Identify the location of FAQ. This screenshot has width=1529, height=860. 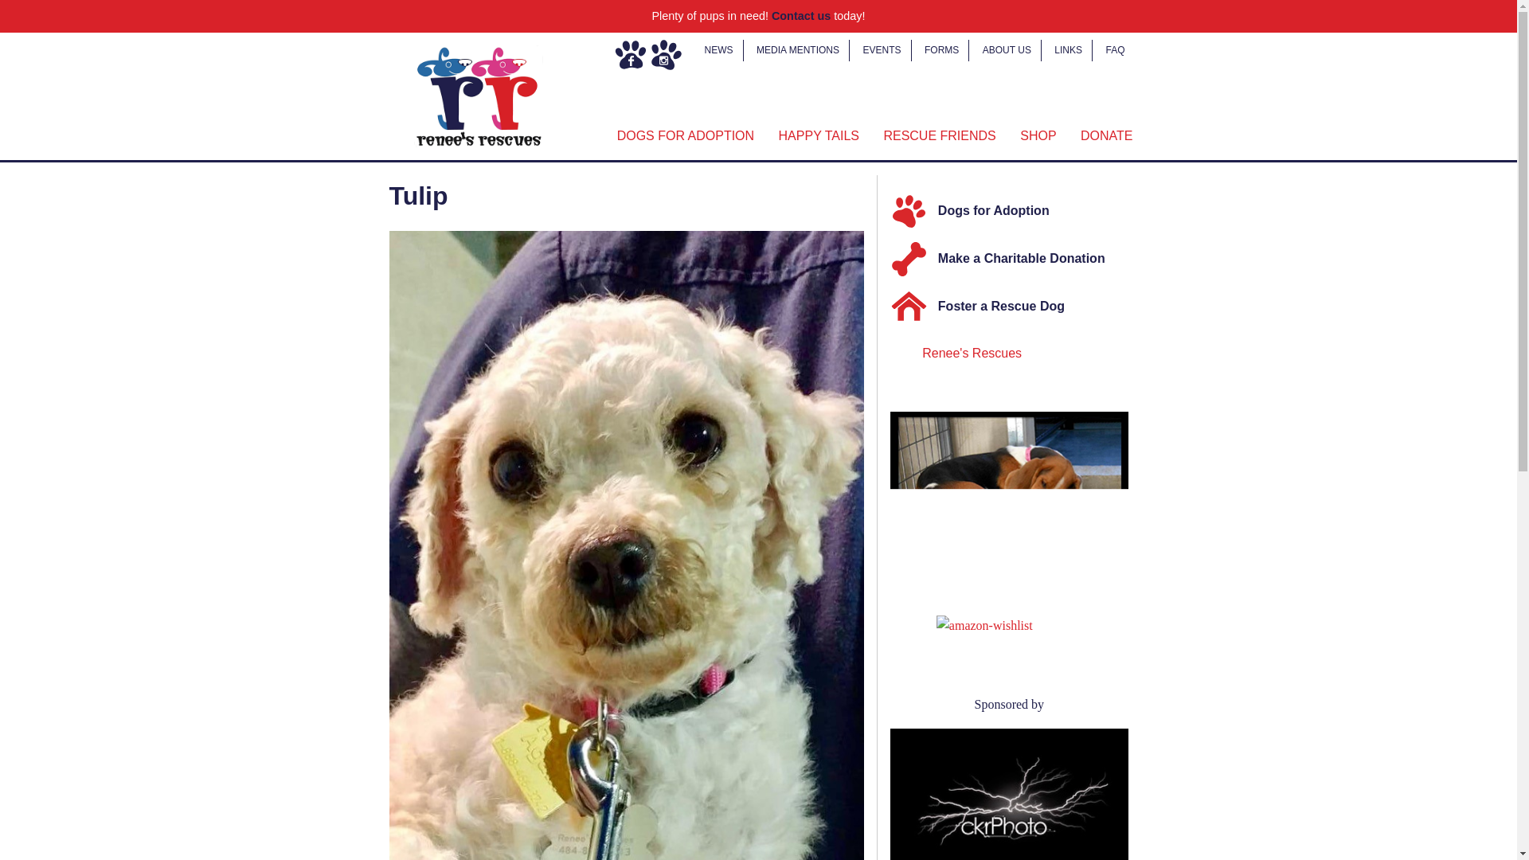
(1115, 49).